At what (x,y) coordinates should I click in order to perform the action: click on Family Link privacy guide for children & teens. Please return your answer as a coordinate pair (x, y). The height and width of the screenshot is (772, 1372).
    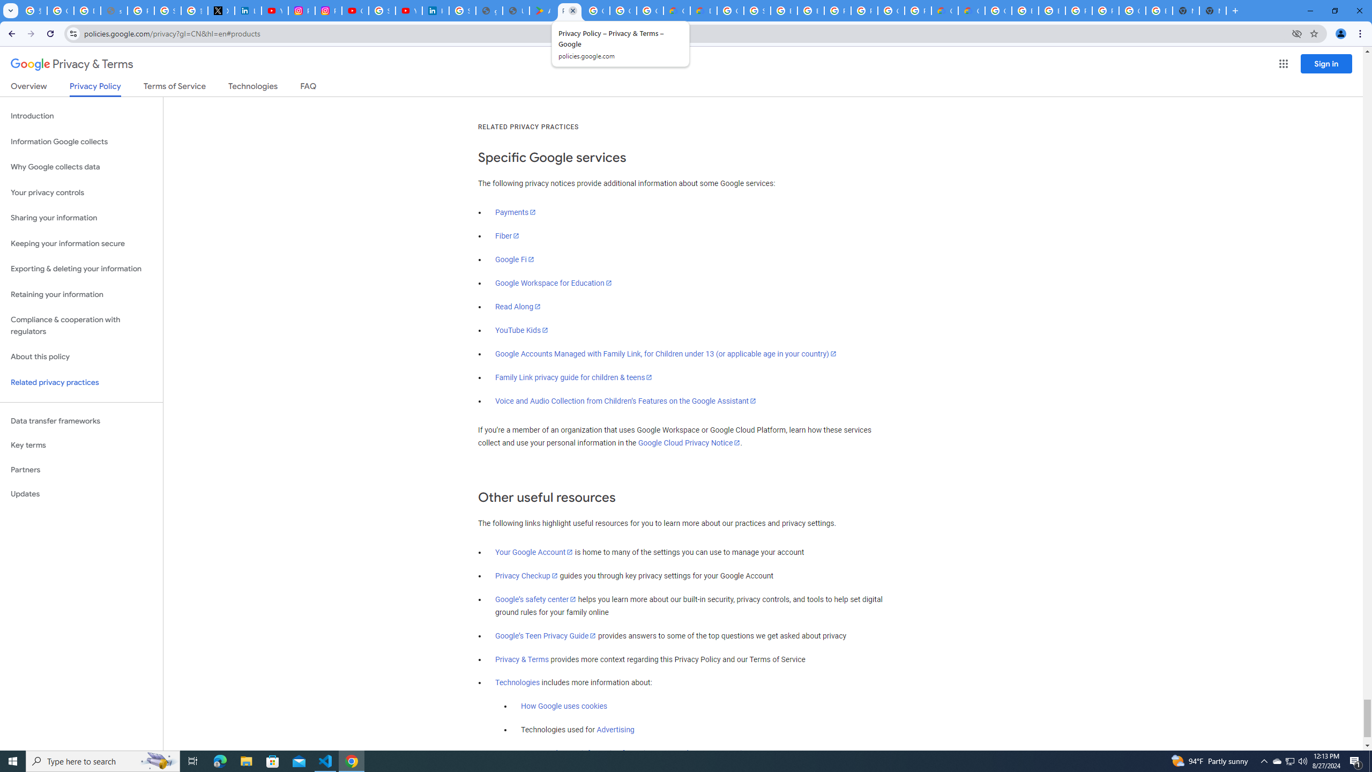
    Looking at the image, I should click on (574, 377).